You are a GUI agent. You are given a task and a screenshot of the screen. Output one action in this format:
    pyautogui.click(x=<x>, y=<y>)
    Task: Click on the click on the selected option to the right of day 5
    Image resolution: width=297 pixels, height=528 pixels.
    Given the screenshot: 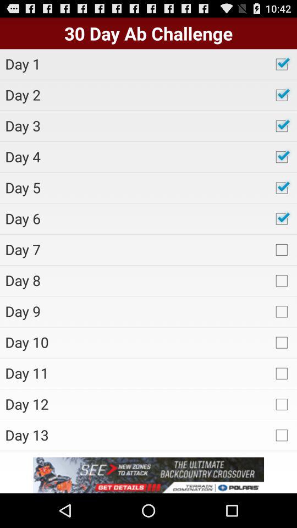 What is the action you would take?
    pyautogui.click(x=281, y=188)
    